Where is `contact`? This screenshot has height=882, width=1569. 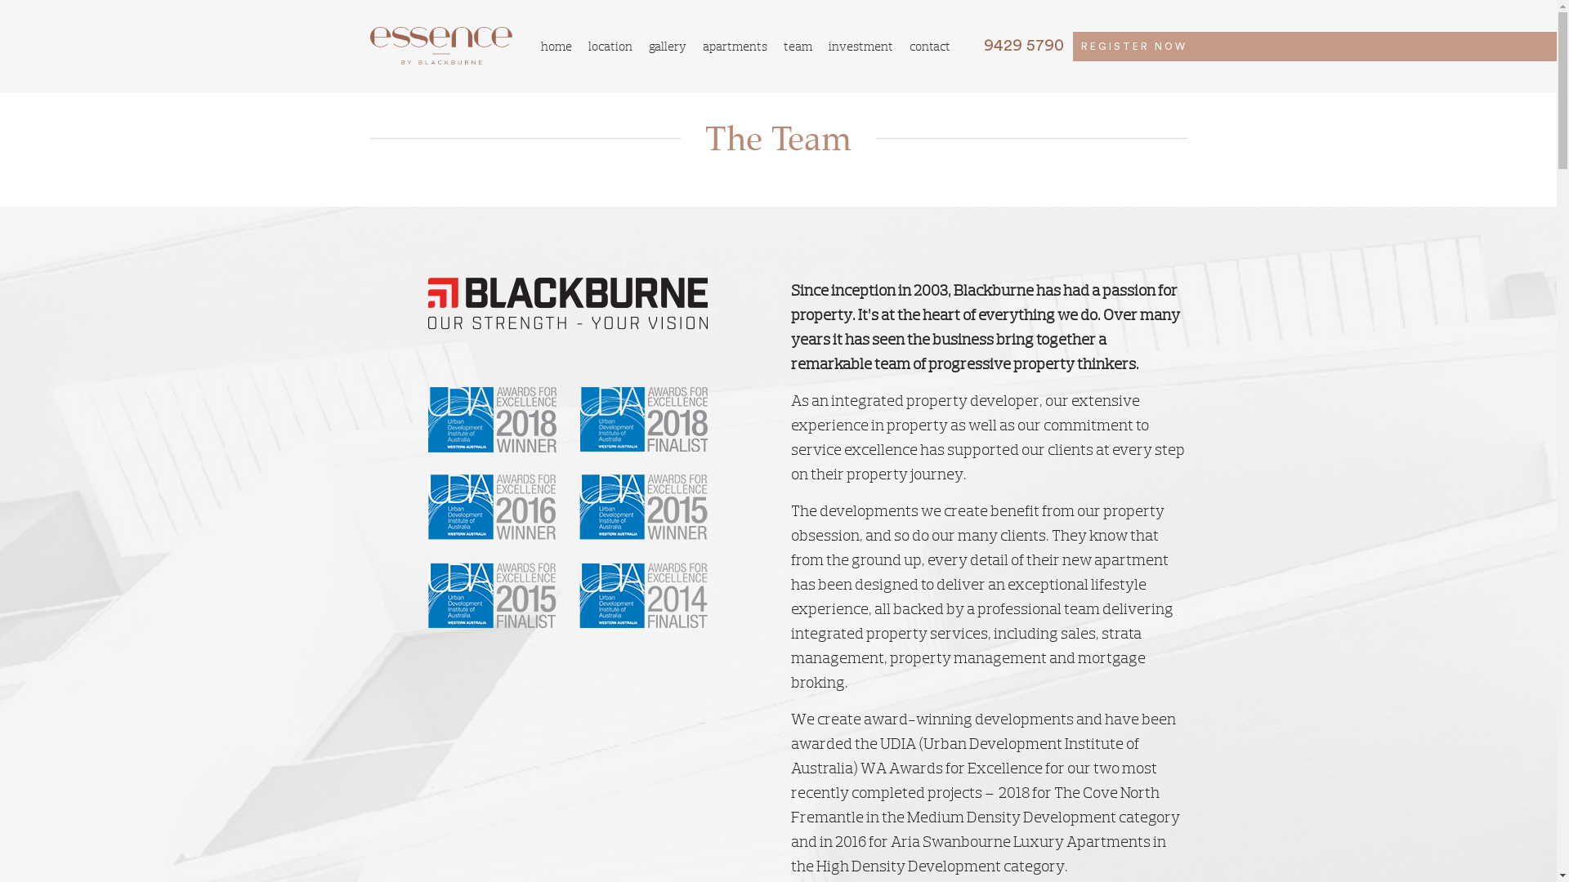
contact is located at coordinates (930, 46).